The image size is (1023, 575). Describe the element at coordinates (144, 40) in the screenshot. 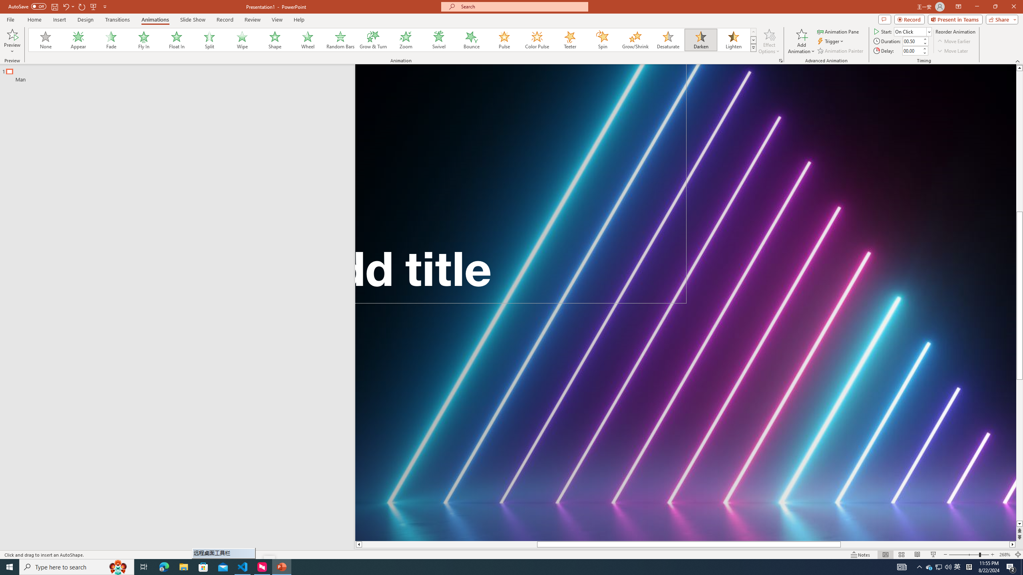

I see `Fly In` at that location.